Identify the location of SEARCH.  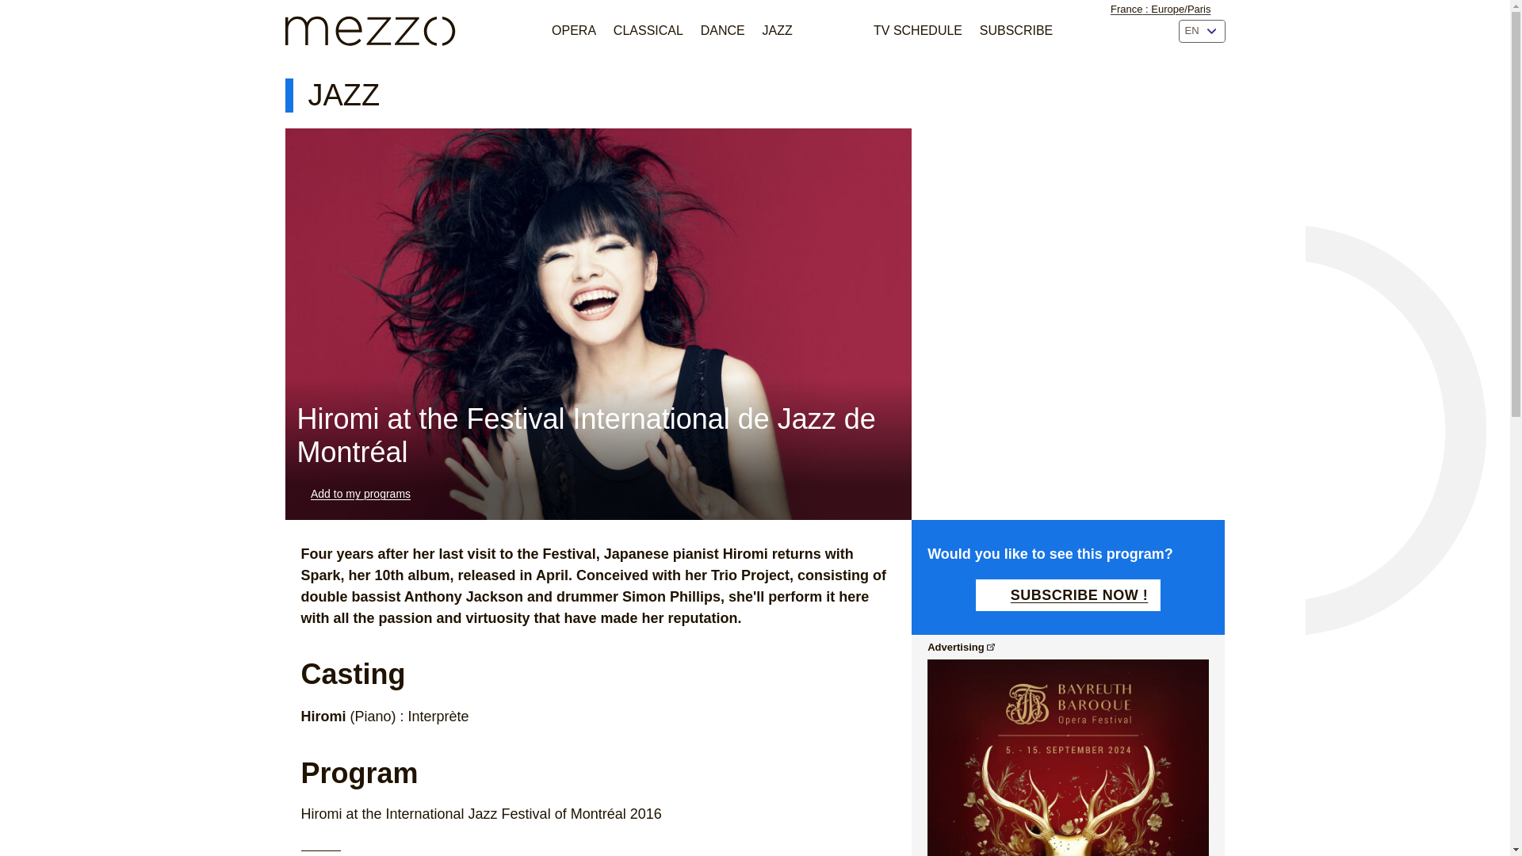
(1152, 31).